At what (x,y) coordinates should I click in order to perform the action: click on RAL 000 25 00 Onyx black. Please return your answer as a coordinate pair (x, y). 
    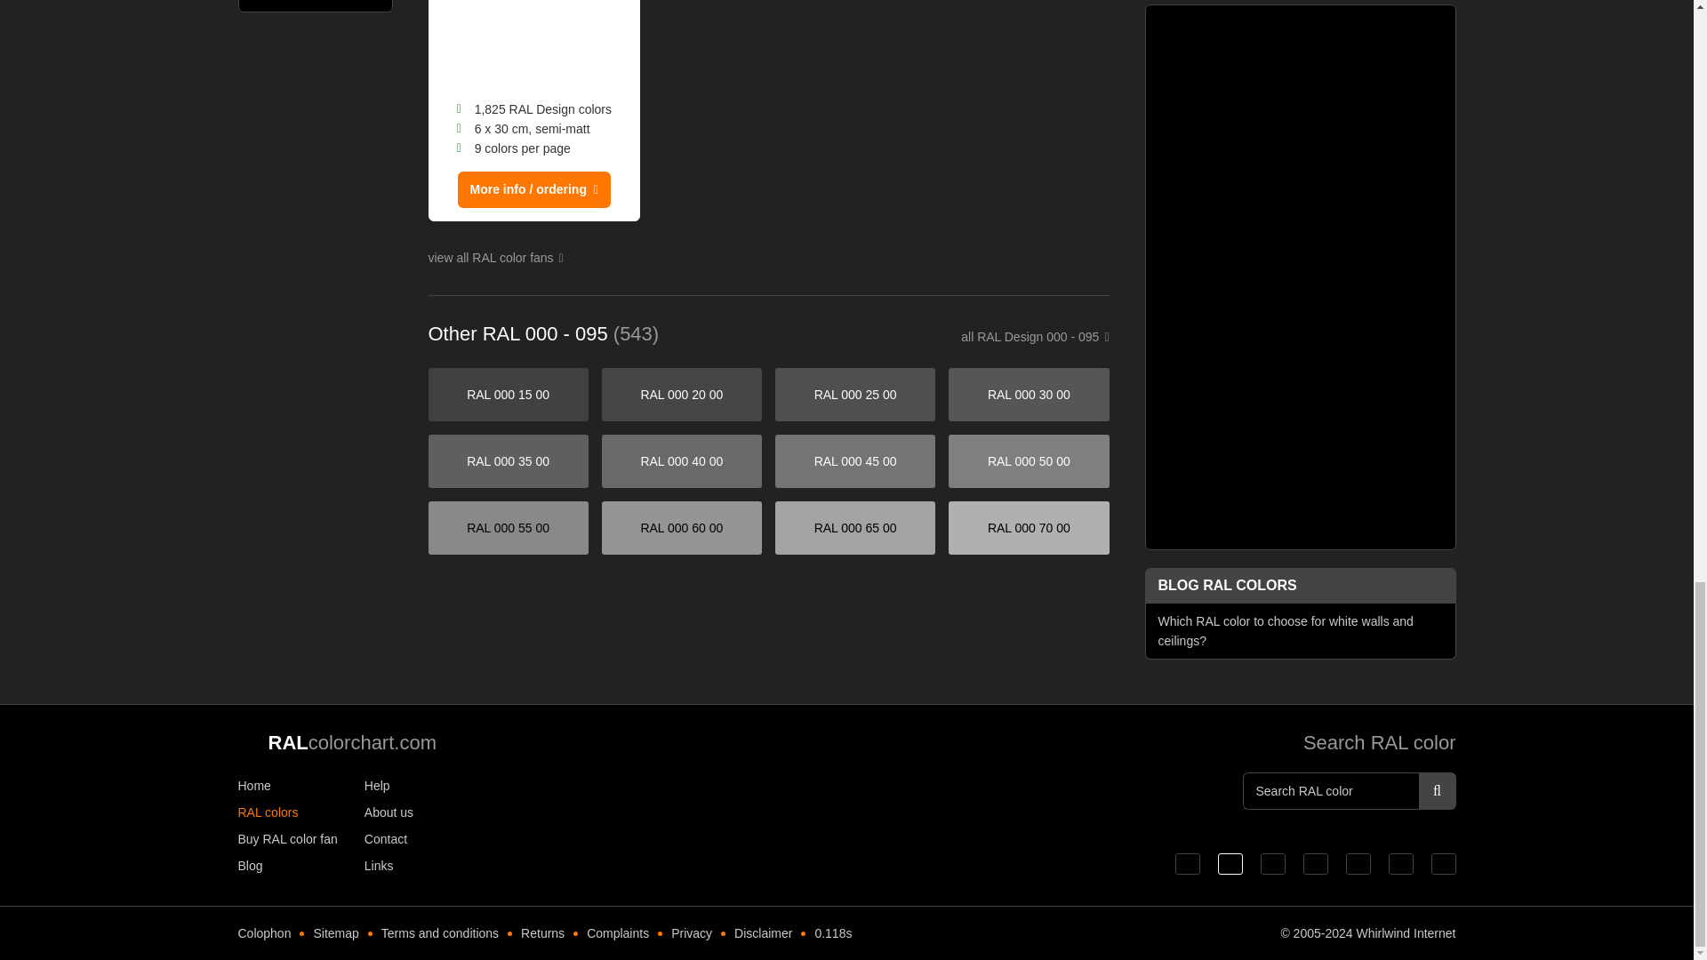
    Looking at the image, I should click on (855, 395).